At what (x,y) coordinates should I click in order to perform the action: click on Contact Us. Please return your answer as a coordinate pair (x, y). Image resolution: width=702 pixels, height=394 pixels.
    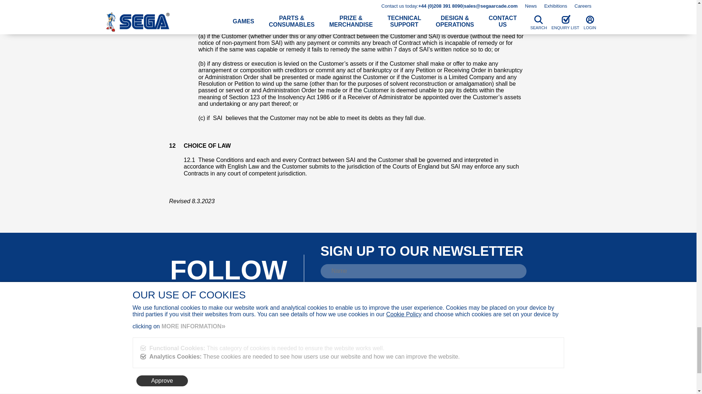
    Looking at the image, I should click on (217, 394).